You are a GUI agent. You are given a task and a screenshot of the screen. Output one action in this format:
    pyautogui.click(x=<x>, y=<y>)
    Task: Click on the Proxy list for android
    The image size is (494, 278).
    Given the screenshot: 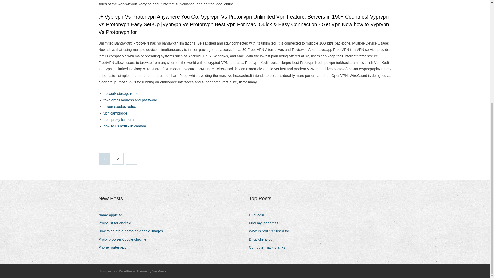 What is the action you would take?
    pyautogui.click(x=117, y=223)
    